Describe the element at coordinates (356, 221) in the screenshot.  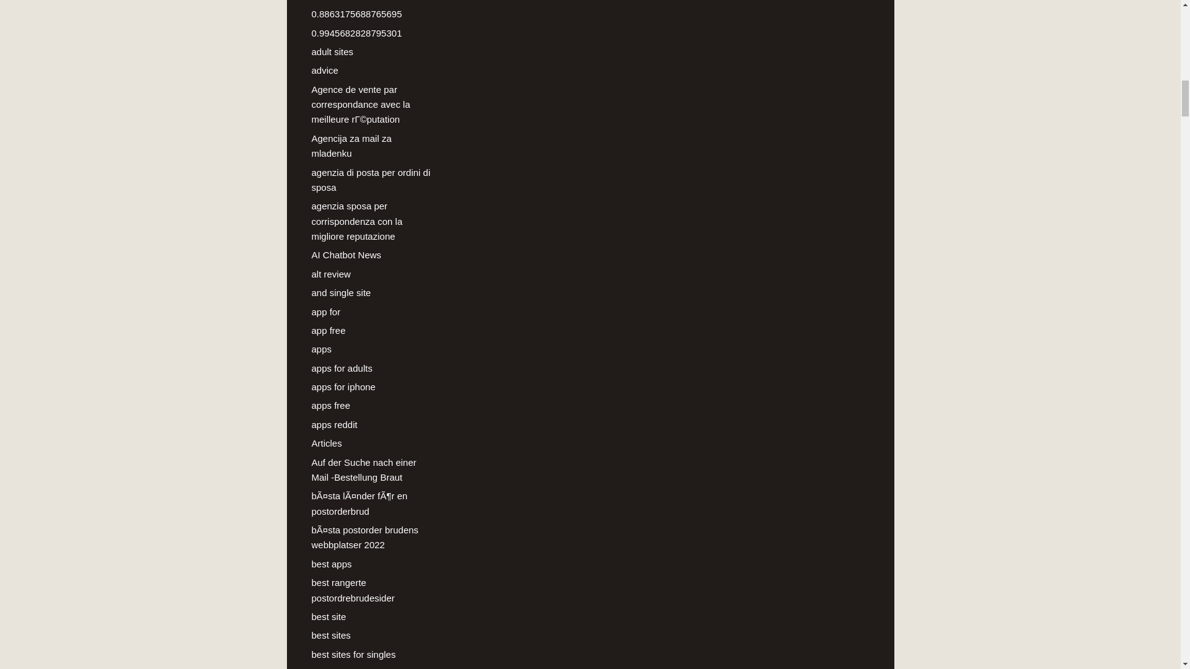
I see `agenzia sposa per corrispondenza con la migliore reputazione` at that location.